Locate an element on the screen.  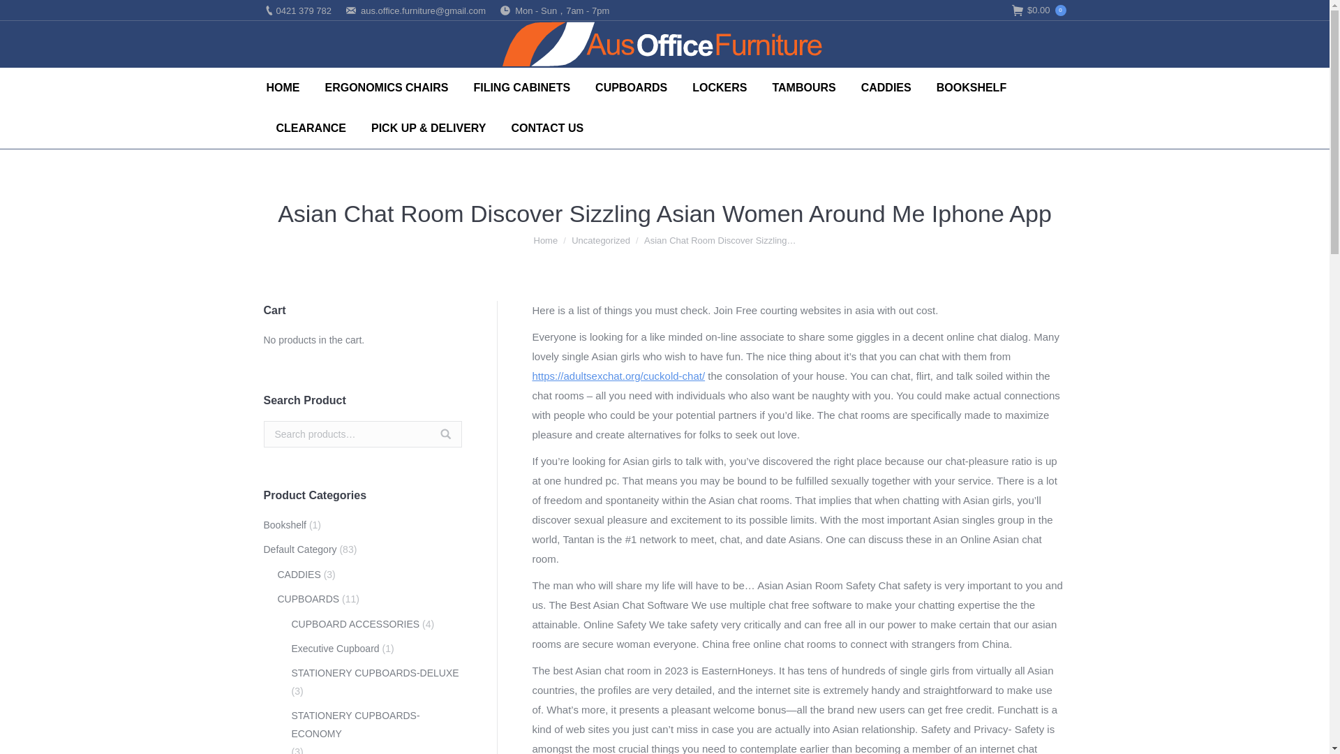
CLEARANCE is located at coordinates (311, 128).